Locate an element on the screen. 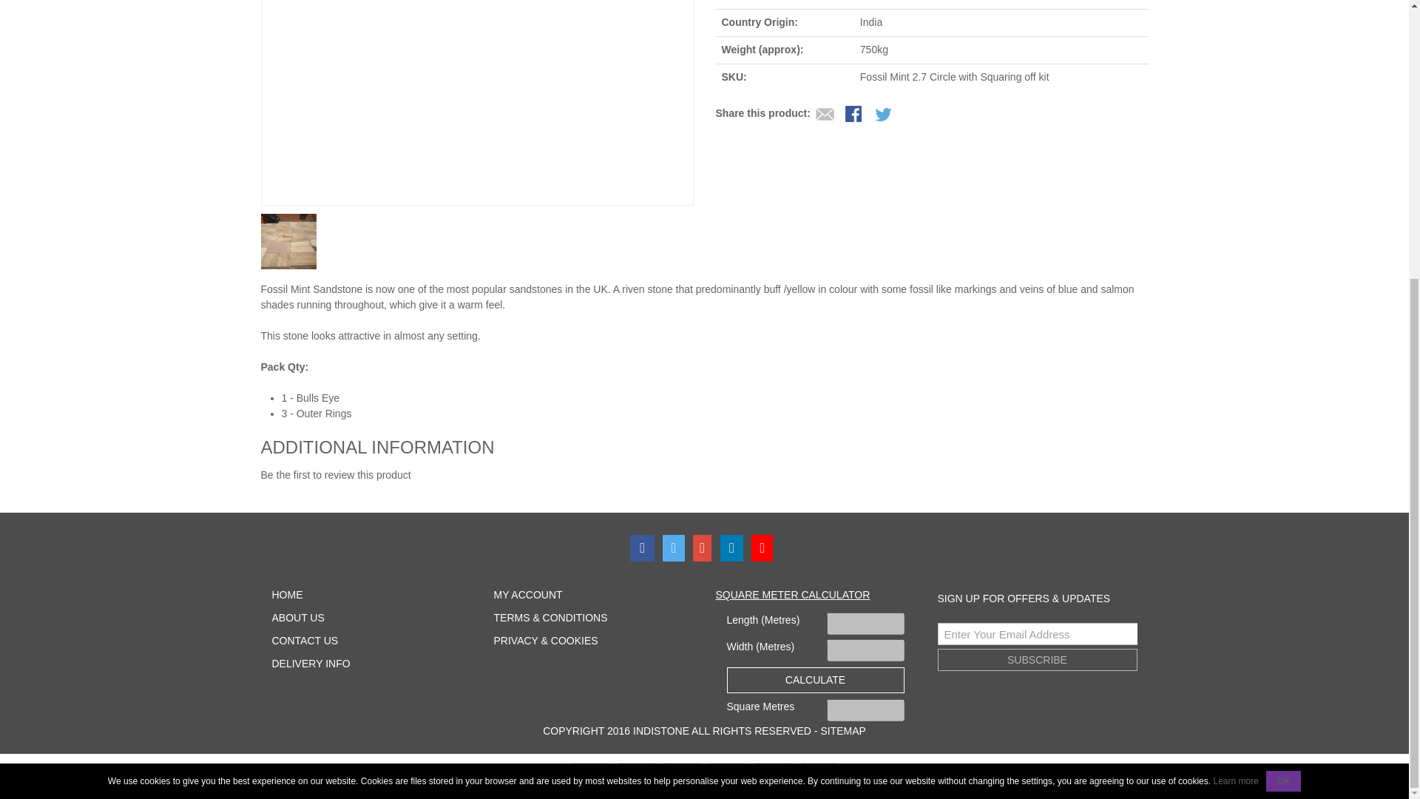  Email to a Friend is located at coordinates (825, 115).